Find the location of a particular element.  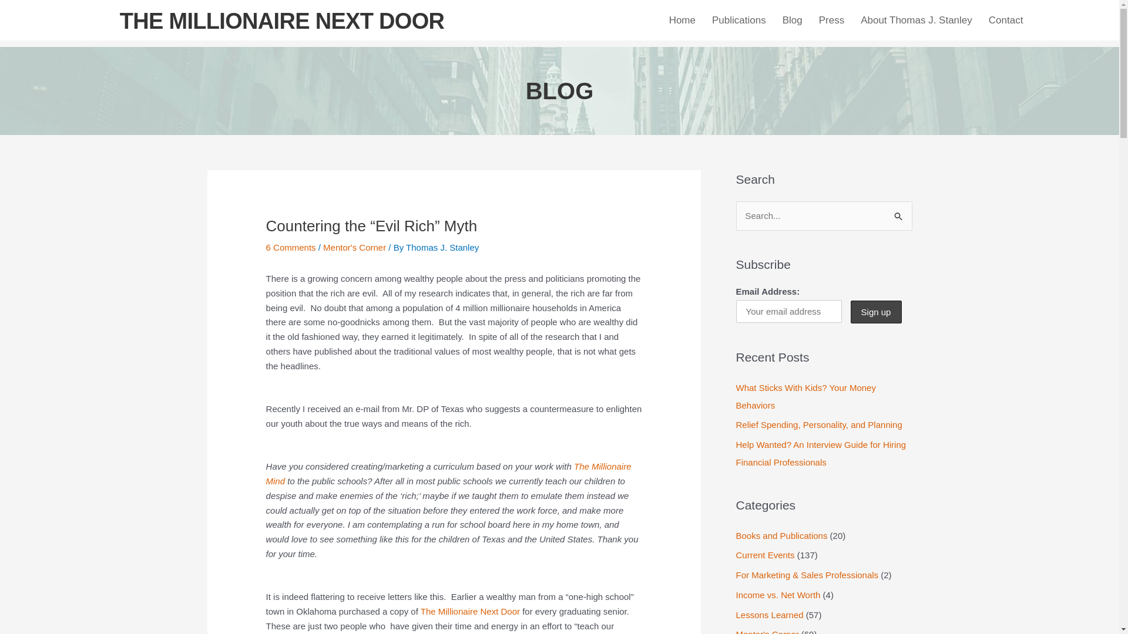

6 Comments is located at coordinates (291, 247).